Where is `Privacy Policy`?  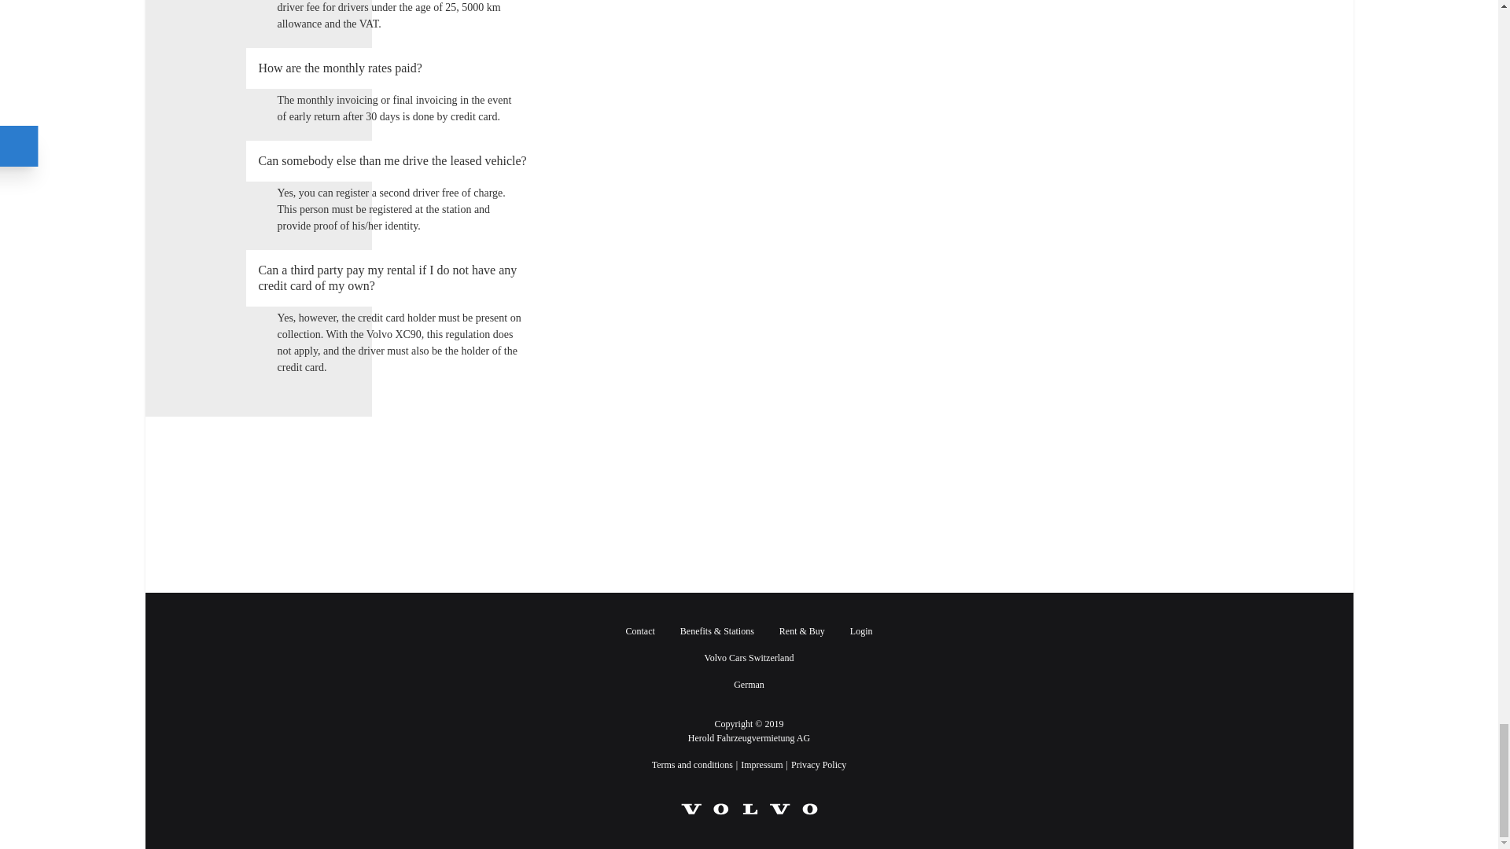
Privacy Policy is located at coordinates (818, 764).